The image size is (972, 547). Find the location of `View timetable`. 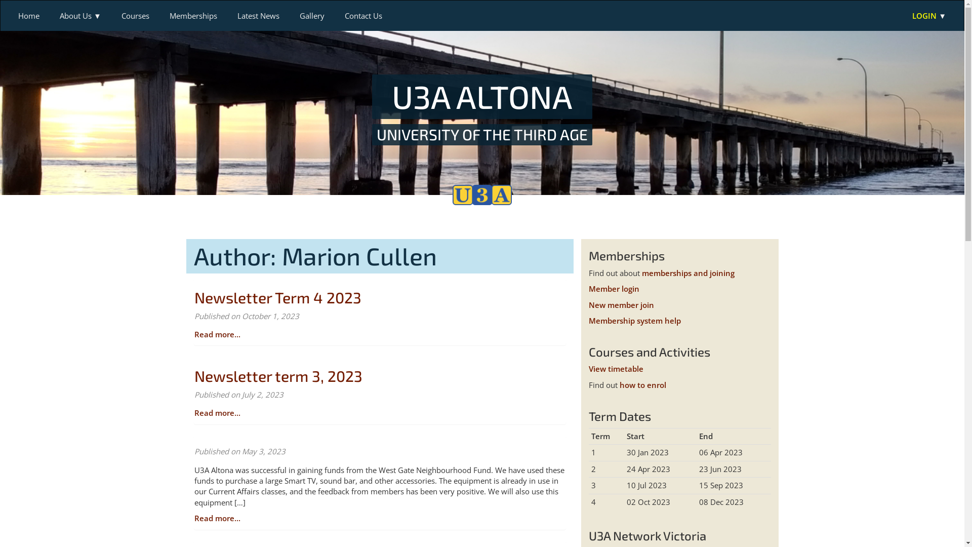

View timetable is located at coordinates (616, 369).